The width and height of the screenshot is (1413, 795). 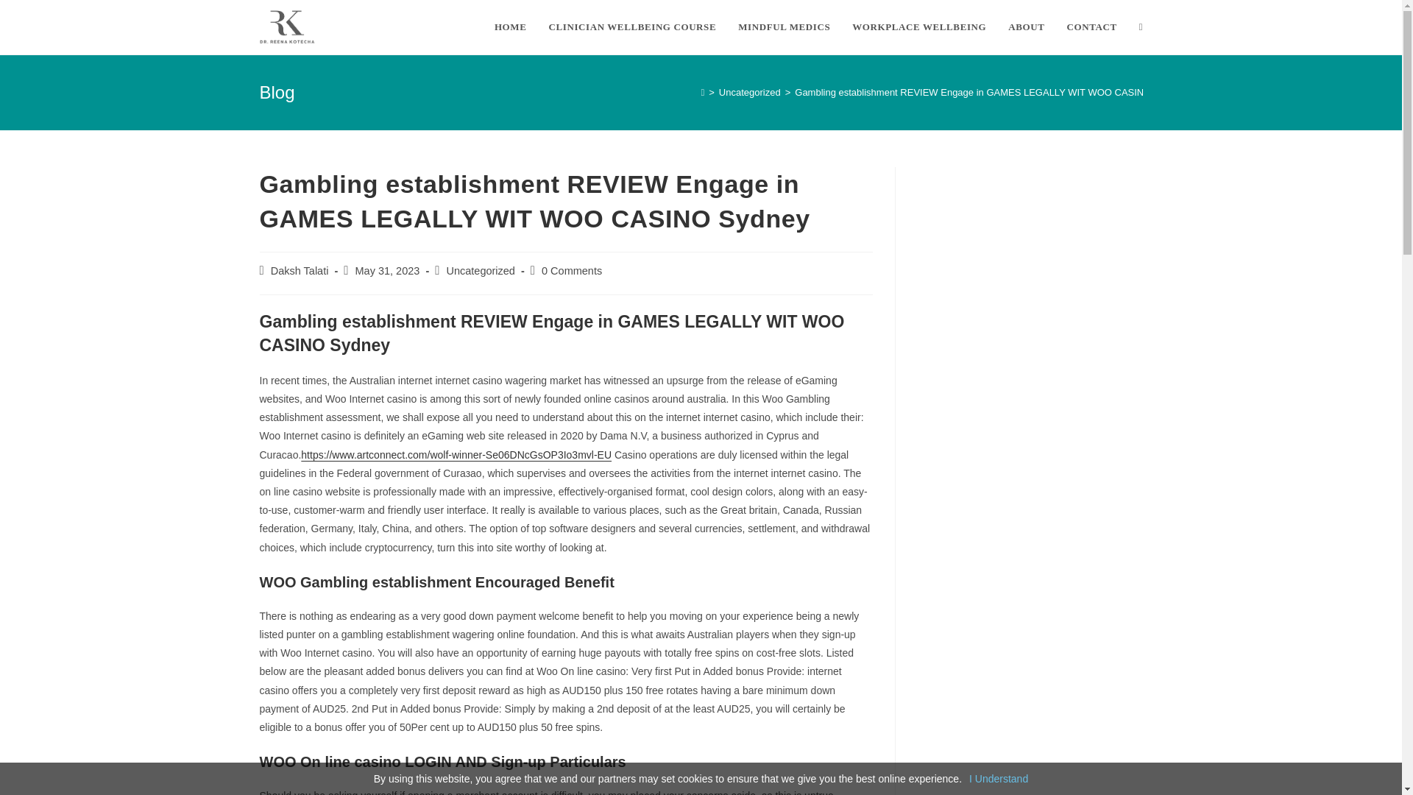 I want to click on Posts by Daksh Talati, so click(x=300, y=270).